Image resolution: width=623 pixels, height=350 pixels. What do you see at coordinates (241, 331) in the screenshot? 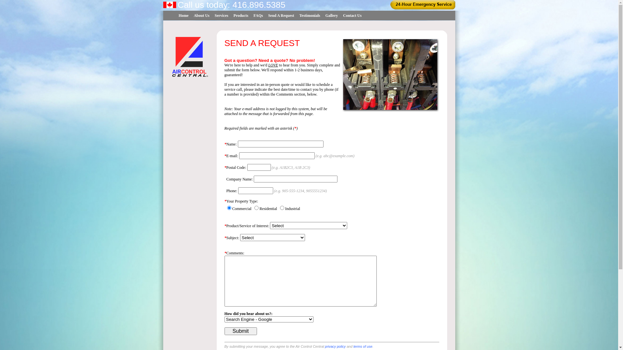
I see `Submit` at bounding box center [241, 331].